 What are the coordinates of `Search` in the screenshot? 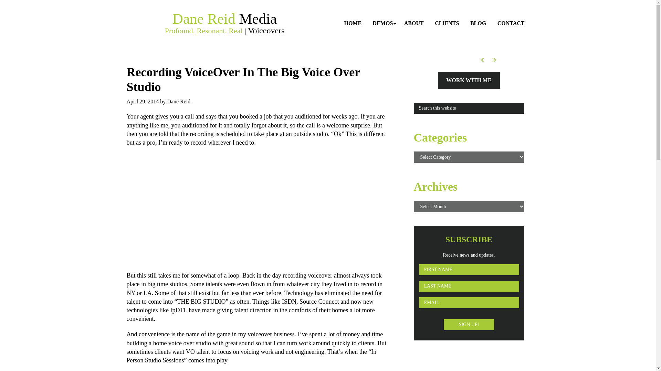 It's located at (529, 105).